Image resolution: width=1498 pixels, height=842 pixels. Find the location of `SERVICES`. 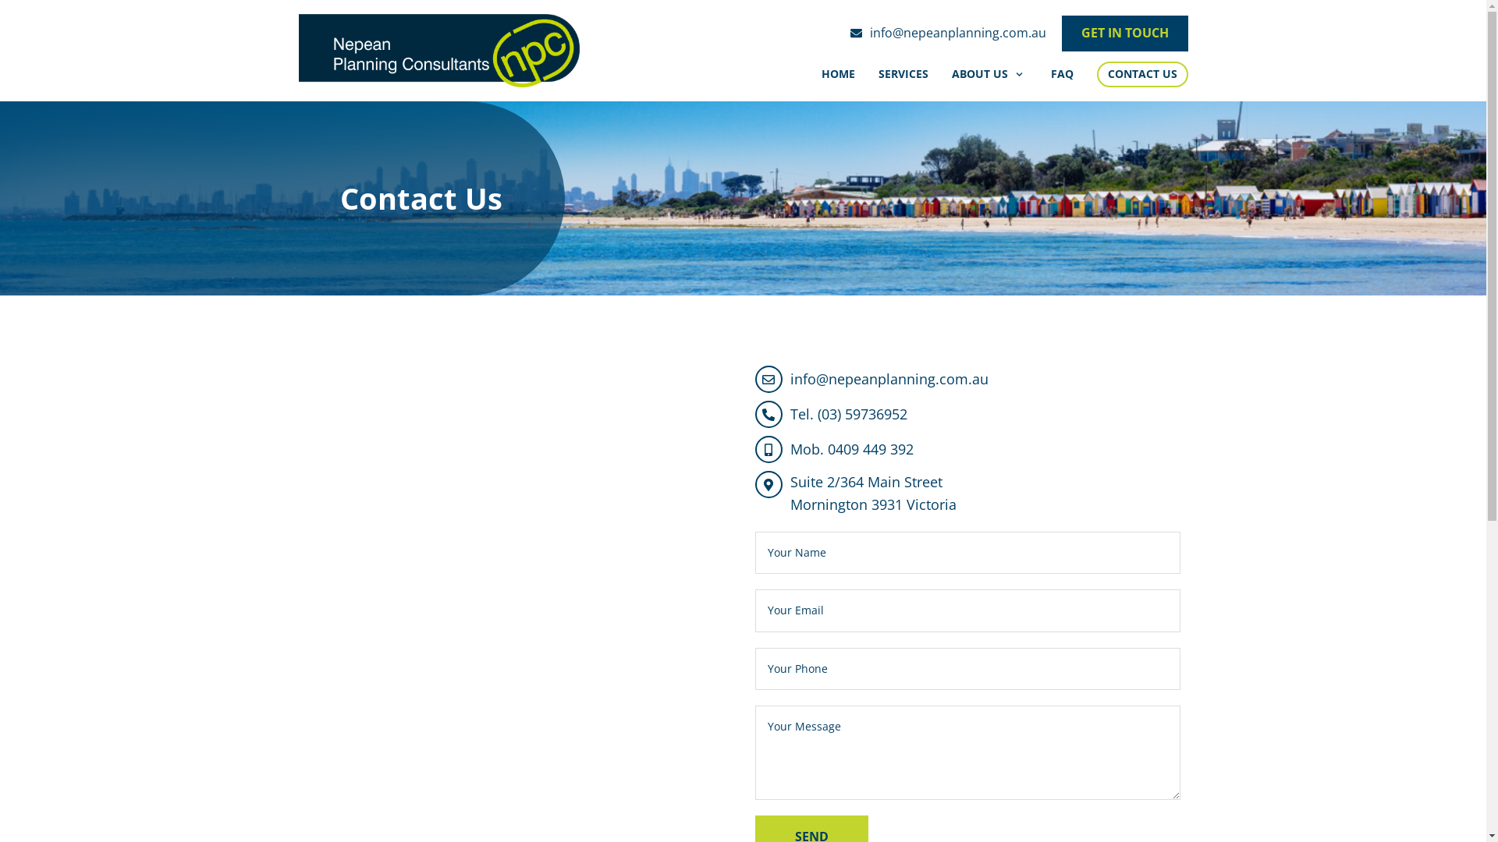

SERVICES is located at coordinates (903, 74).